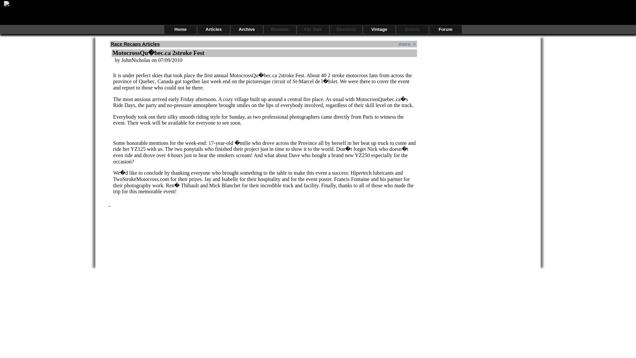 The image size is (636, 358). What do you see at coordinates (445, 29) in the screenshot?
I see `Forum` at bounding box center [445, 29].